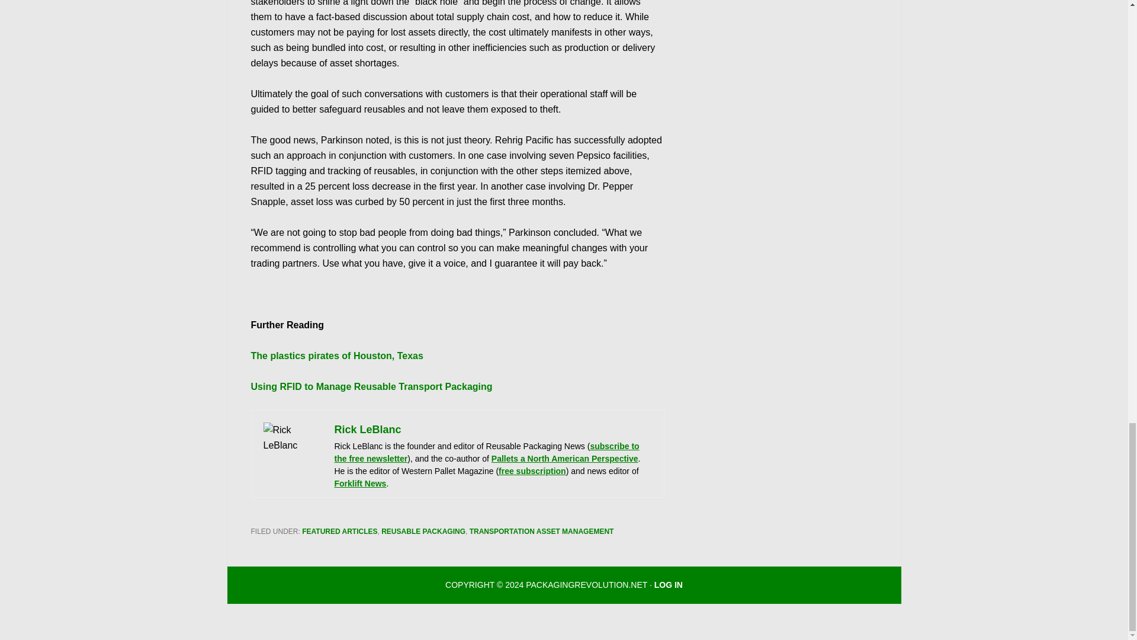  Describe the element at coordinates (541, 531) in the screenshot. I see `TRANSPORTATION ASSET MANAGEMENT` at that location.